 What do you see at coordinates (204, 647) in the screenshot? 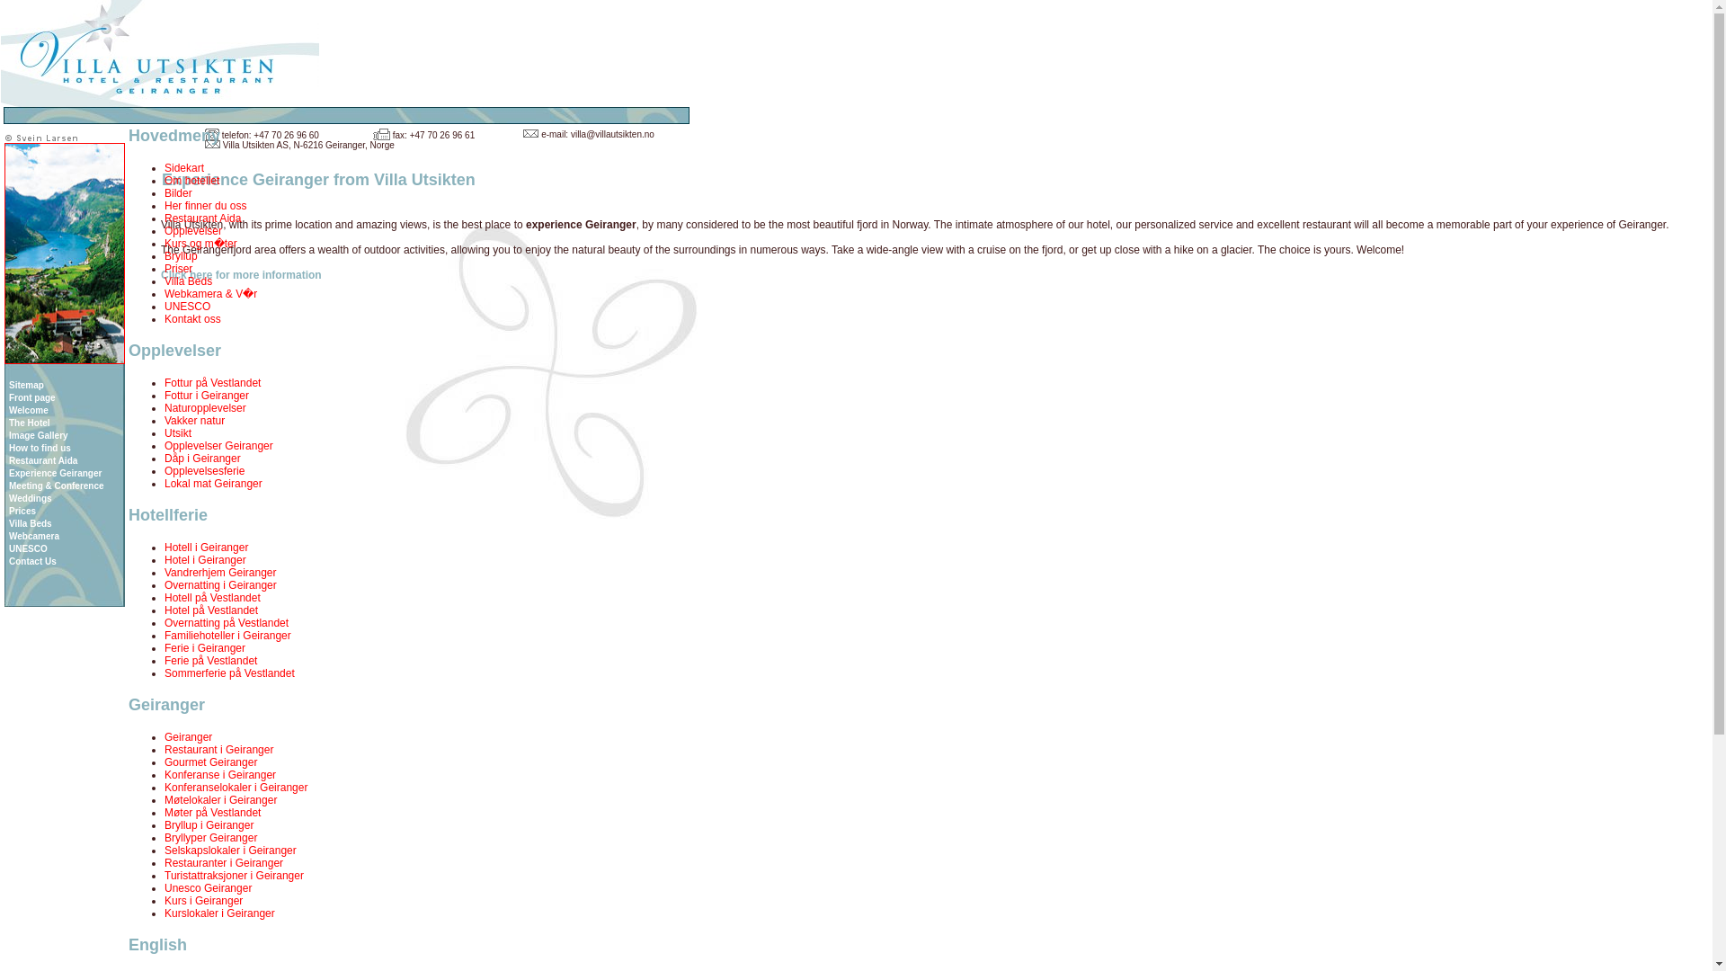
I see `Ferie i Geiranger` at bounding box center [204, 647].